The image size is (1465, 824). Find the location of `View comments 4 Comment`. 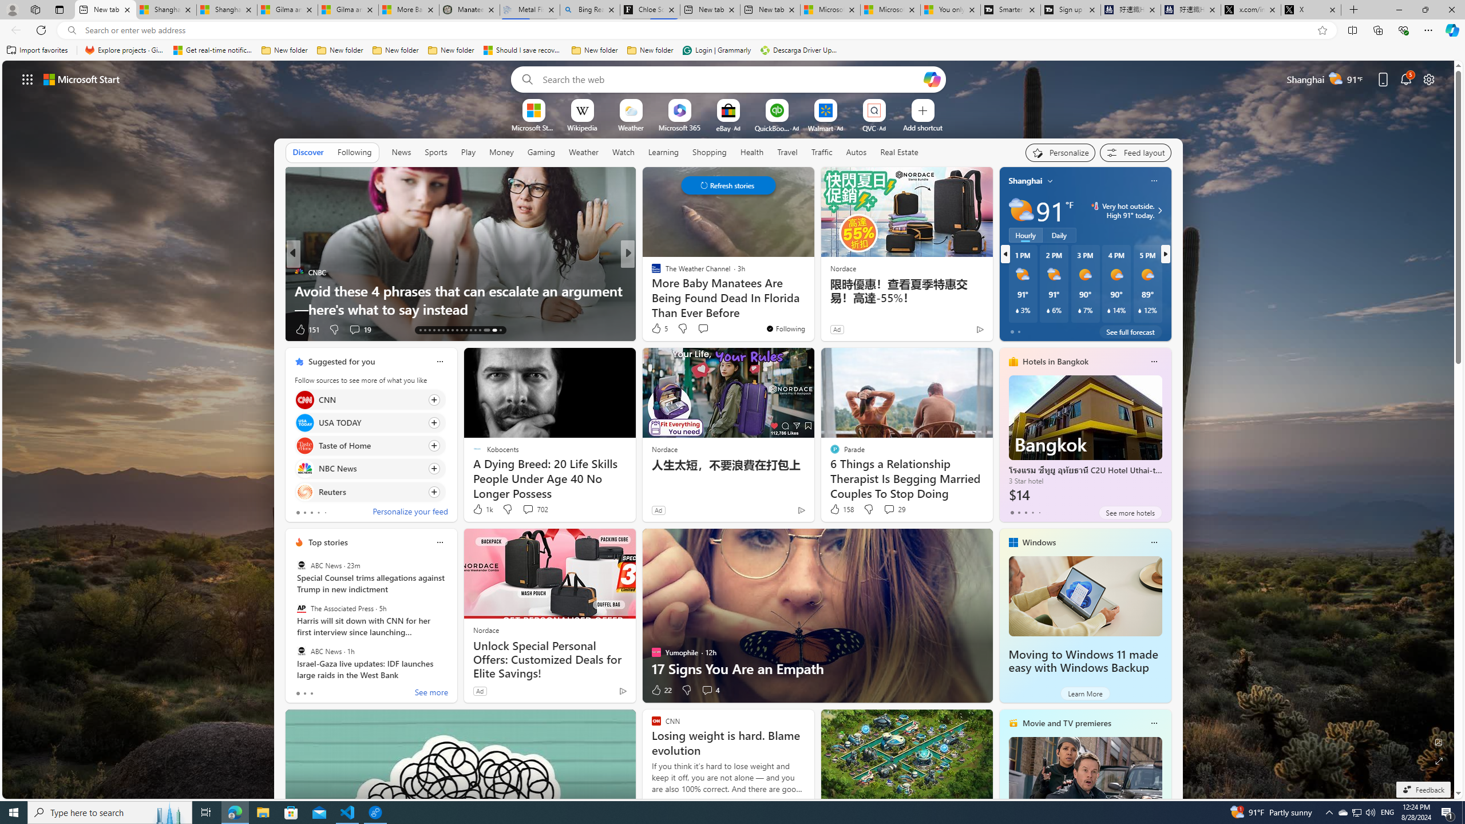

View comments 4 Comment is located at coordinates (707, 690).